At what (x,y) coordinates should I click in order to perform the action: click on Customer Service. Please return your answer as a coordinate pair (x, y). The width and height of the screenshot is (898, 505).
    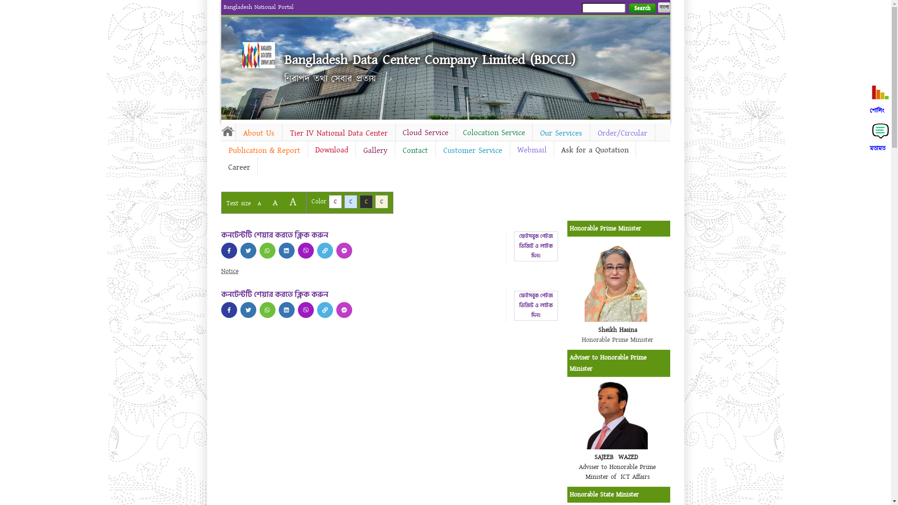
    Looking at the image, I should click on (473, 151).